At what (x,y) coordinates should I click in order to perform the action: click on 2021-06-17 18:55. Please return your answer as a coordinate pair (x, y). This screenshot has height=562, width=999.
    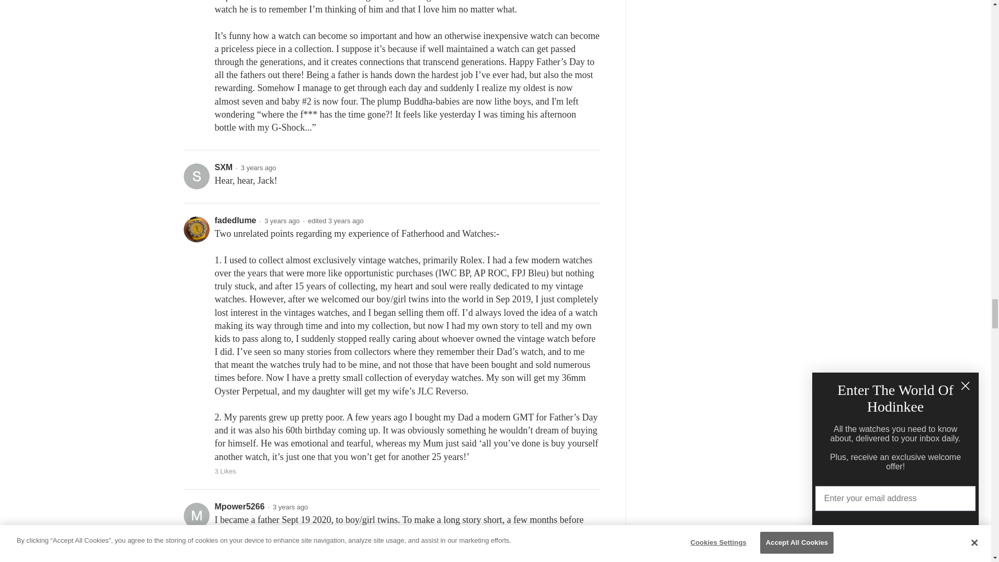
    Looking at the image, I should click on (290, 507).